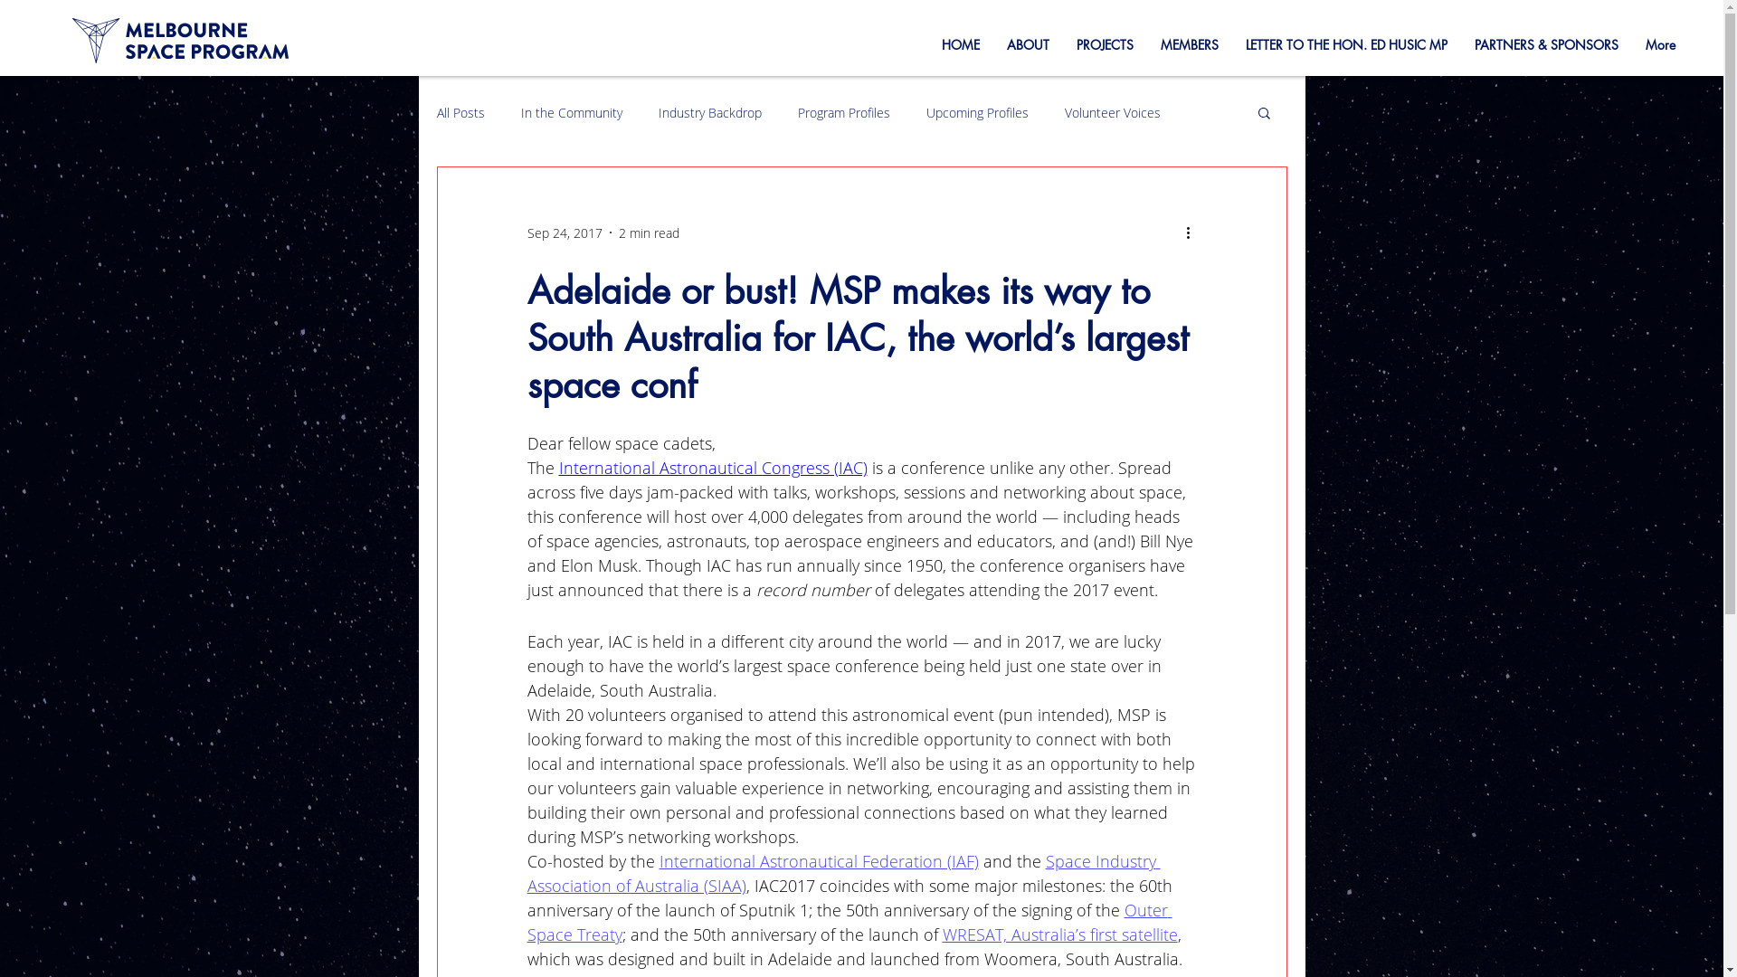 The height and width of the screenshot is (977, 1737). I want to click on All Posts, so click(460, 112).